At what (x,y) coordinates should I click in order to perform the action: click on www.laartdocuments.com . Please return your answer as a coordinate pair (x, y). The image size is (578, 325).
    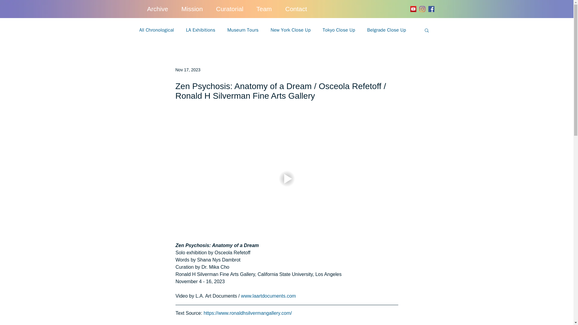
    Looking at the image, I should click on (269, 296).